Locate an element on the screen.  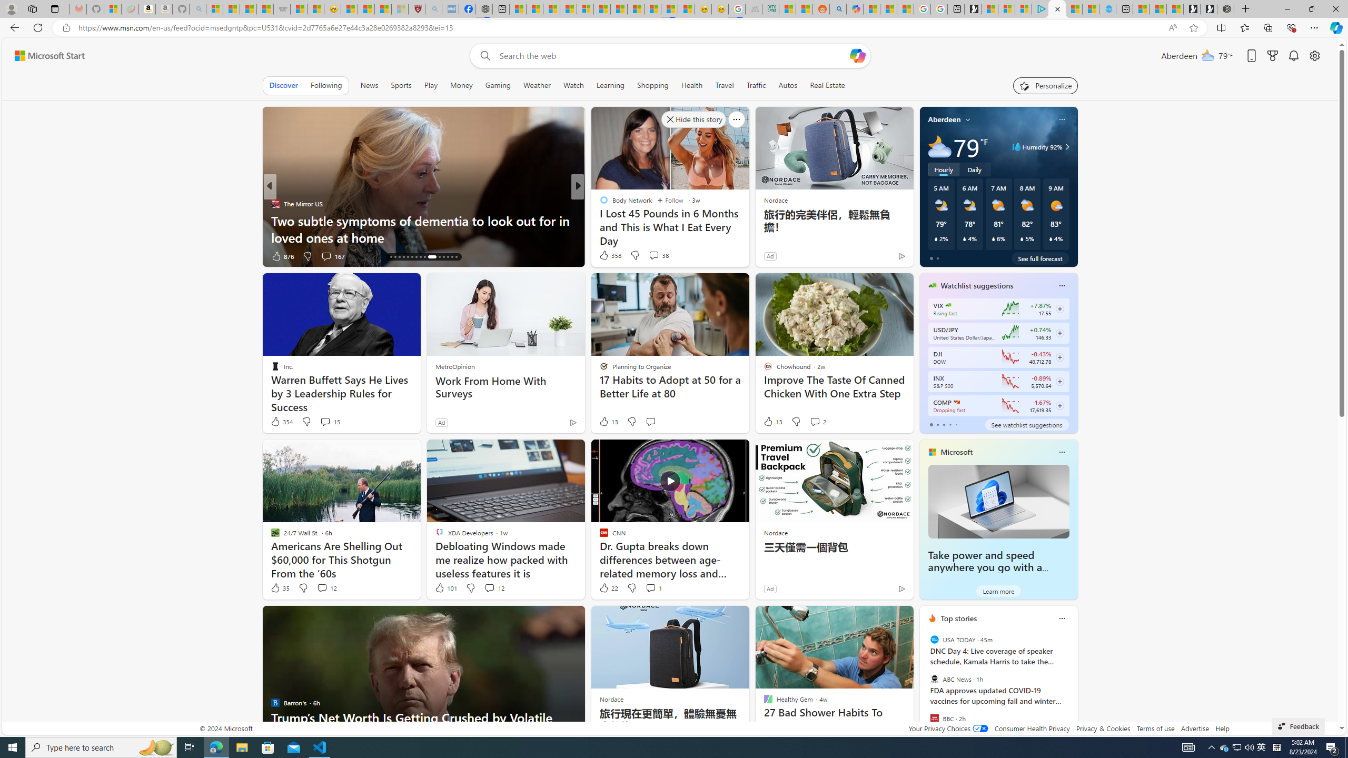
Enter your search term is located at coordinates (672, 56).